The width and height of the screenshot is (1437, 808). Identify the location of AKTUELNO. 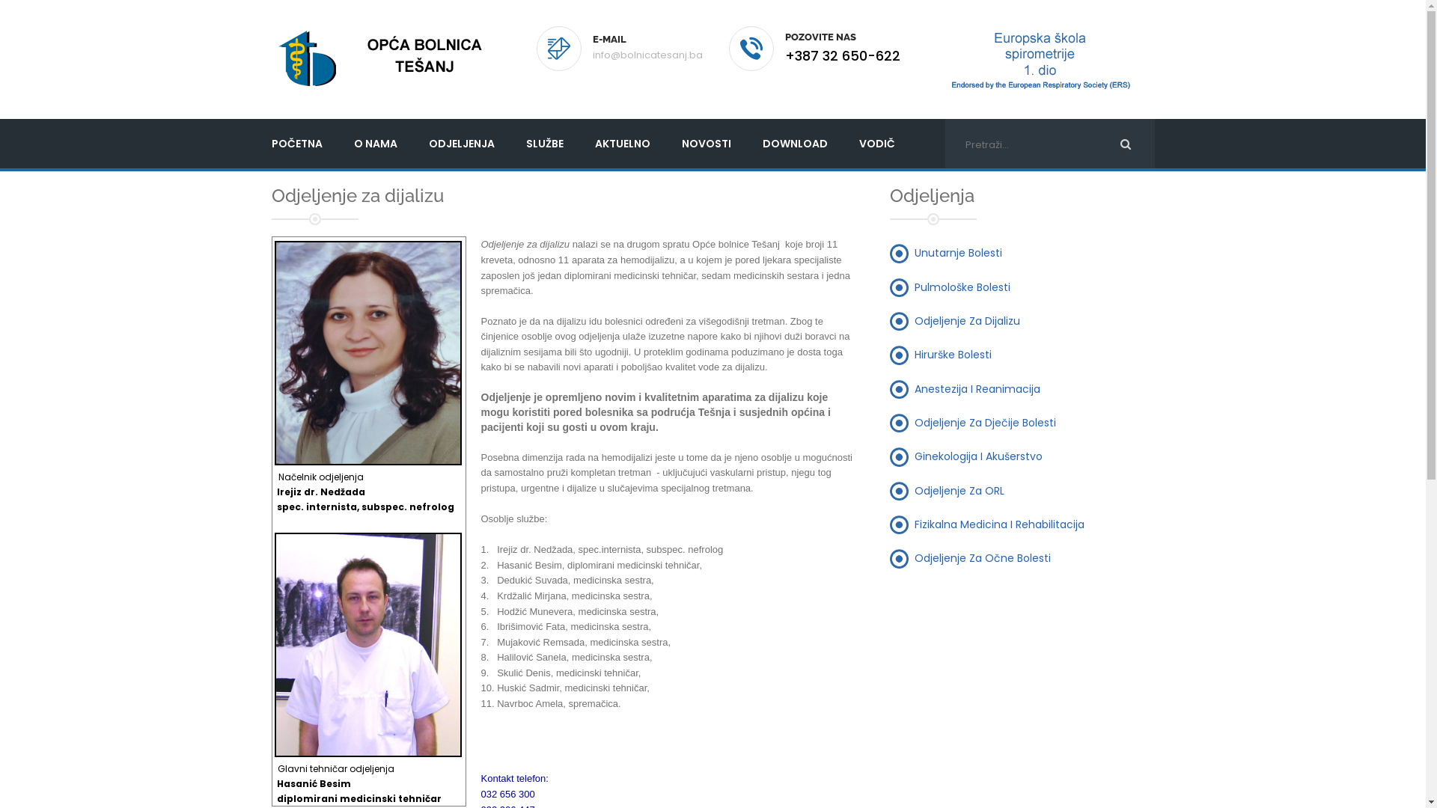
(623, 144).